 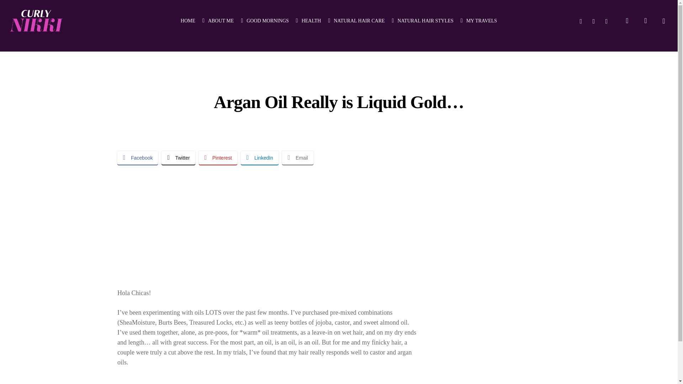 I want to click on ABOUT ME, so click(x=218, y=21).